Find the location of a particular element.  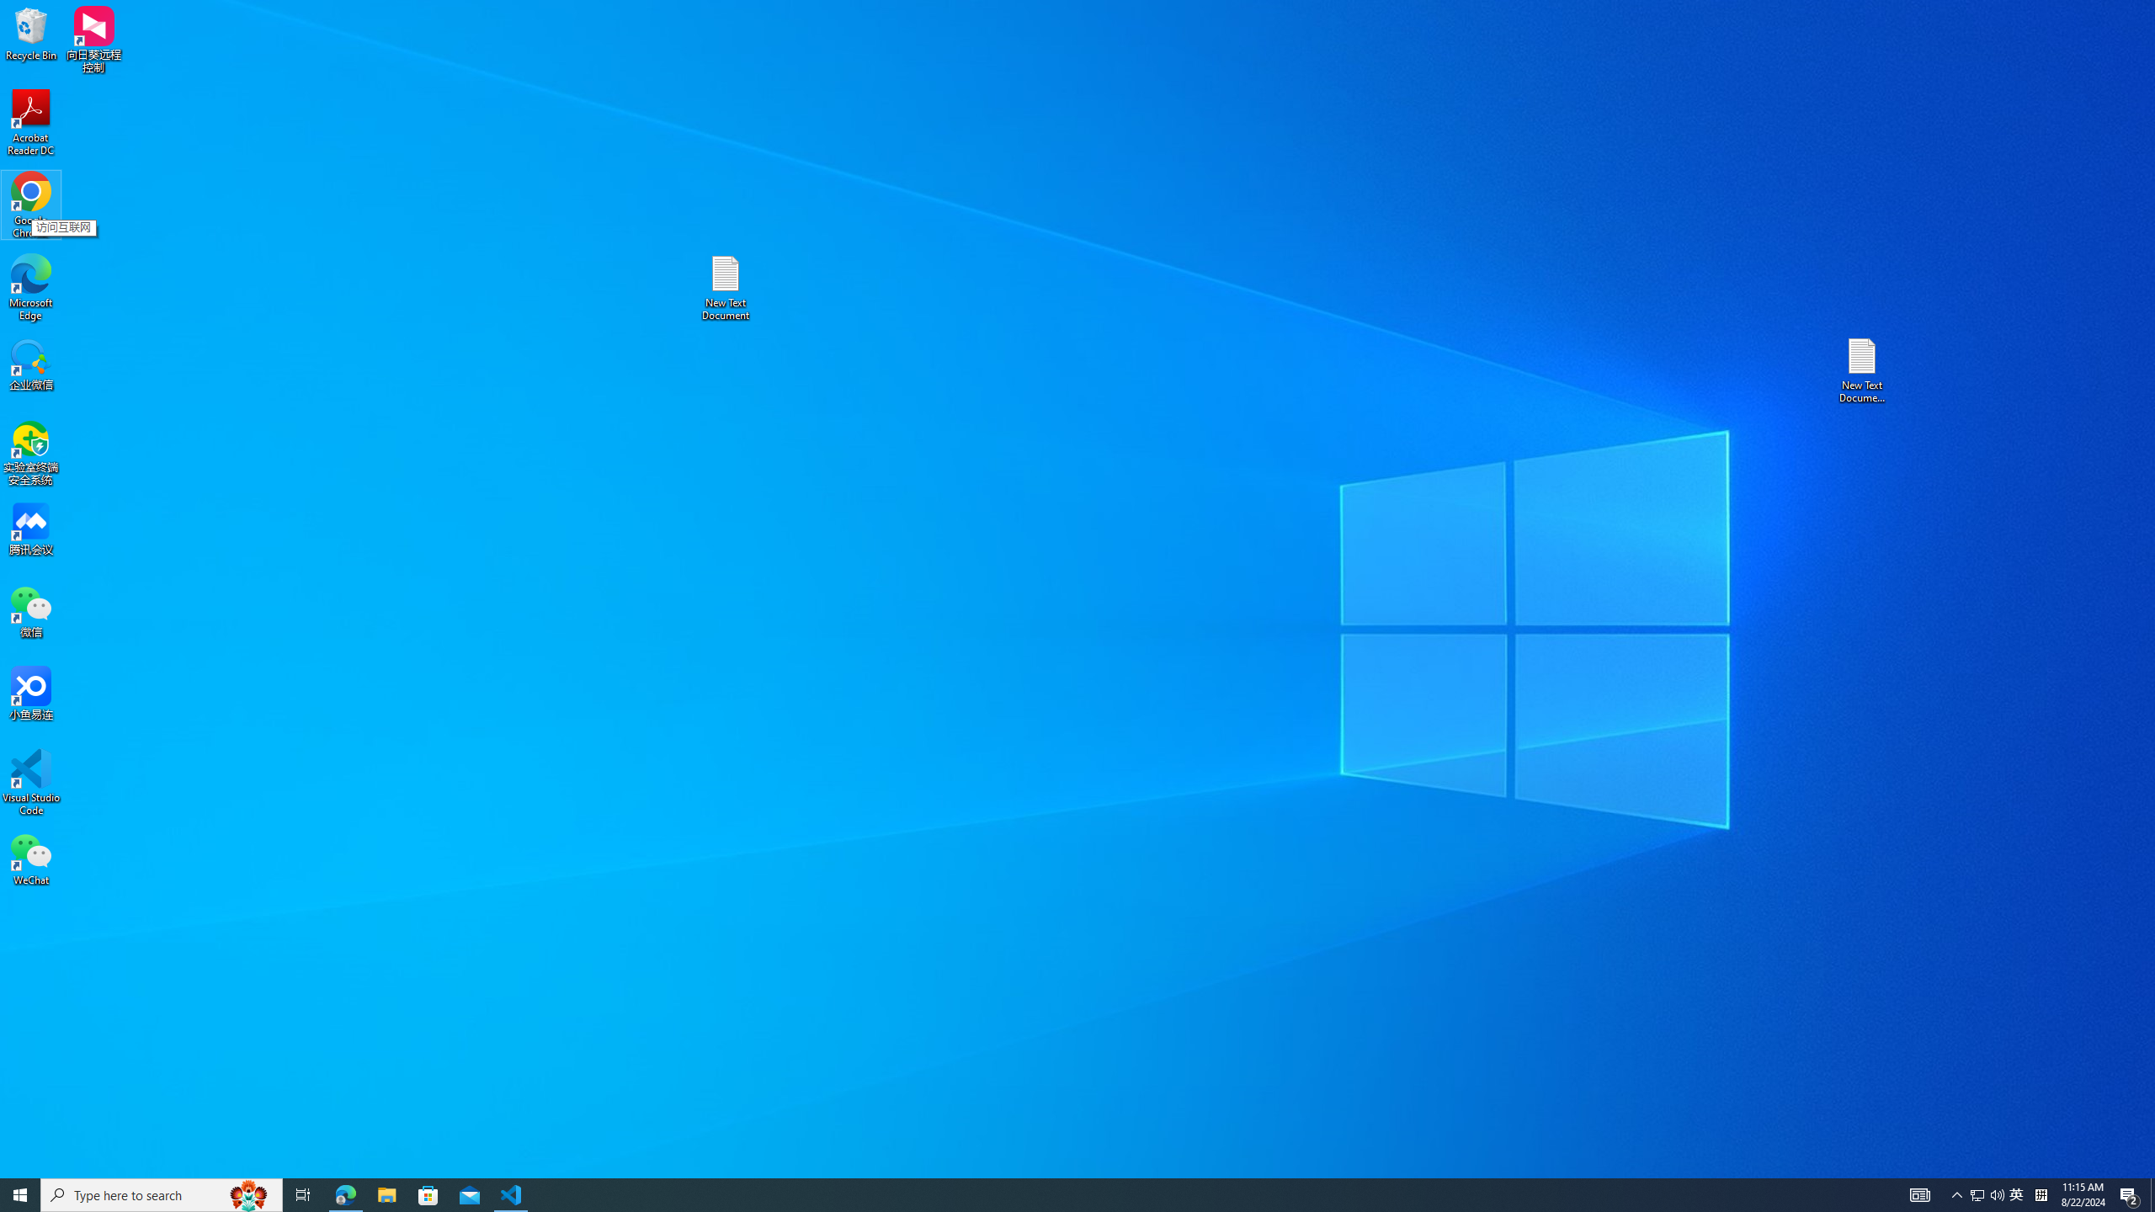

Visual Studio Code is located at coordinates (31, 783).